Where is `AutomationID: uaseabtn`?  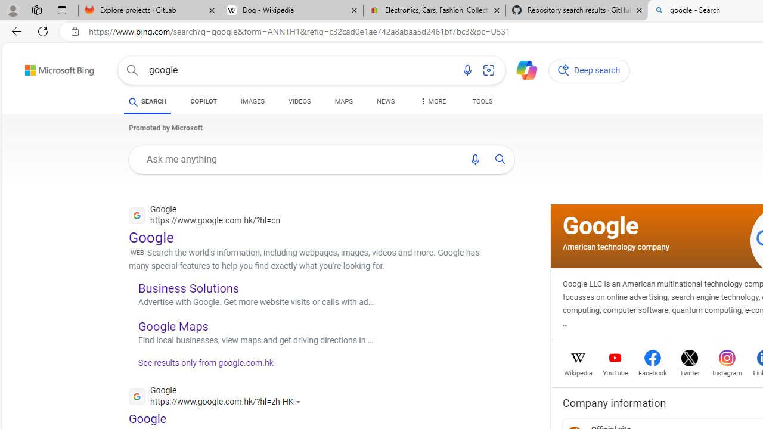 AutomationID: uaseabtn is located at coordinates (500, 159).